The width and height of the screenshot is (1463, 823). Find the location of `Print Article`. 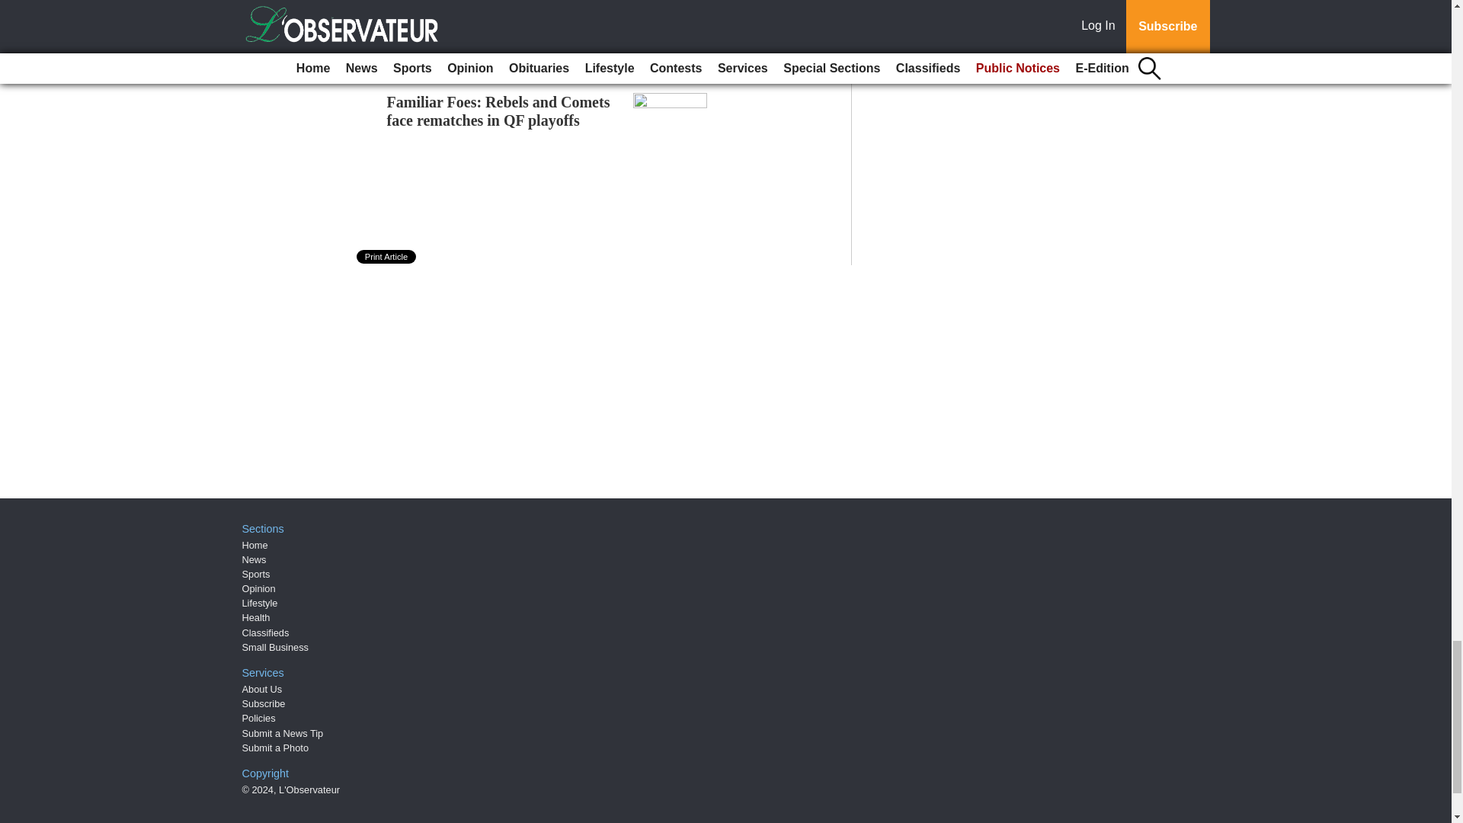

Print Article is located at coordinates (387, 256).